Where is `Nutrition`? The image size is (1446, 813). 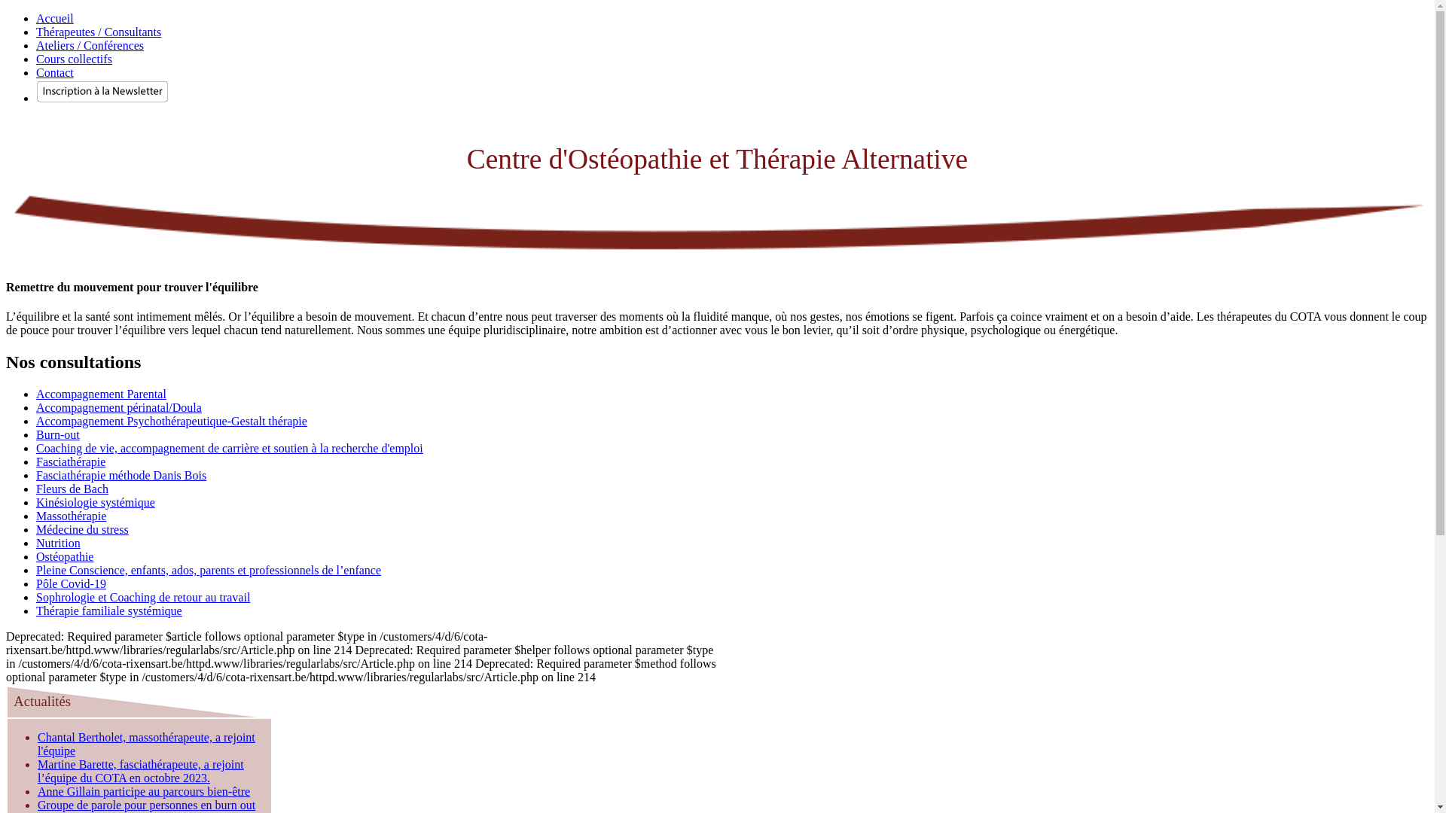
Nutrition is located at coordinates (59, 544).